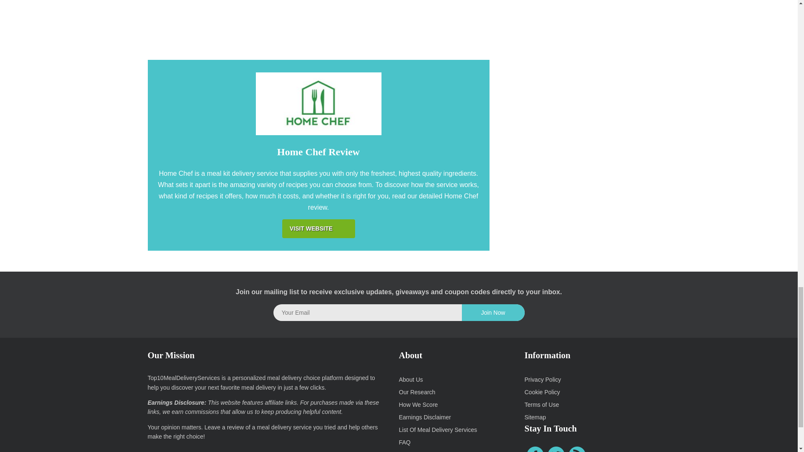 The height and width of the screenshot is (452, 804). Describe the element at coordinates (535, 449) in the screenshot. I see `Top 10 Meal Delivery Services on Facebook` at that location.